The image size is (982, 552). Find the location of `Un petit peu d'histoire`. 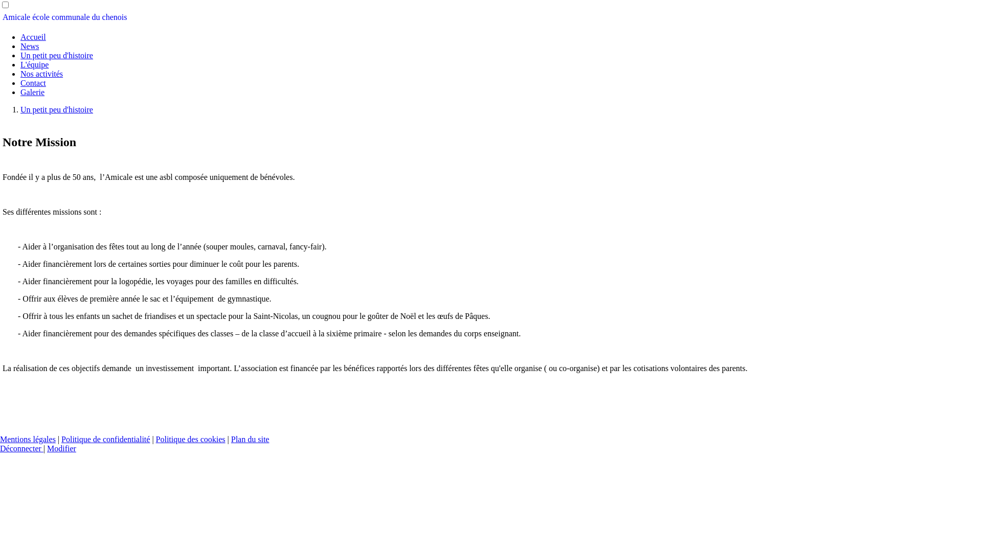

Un petit peu d'histoire is located at coordinates (57, 109).